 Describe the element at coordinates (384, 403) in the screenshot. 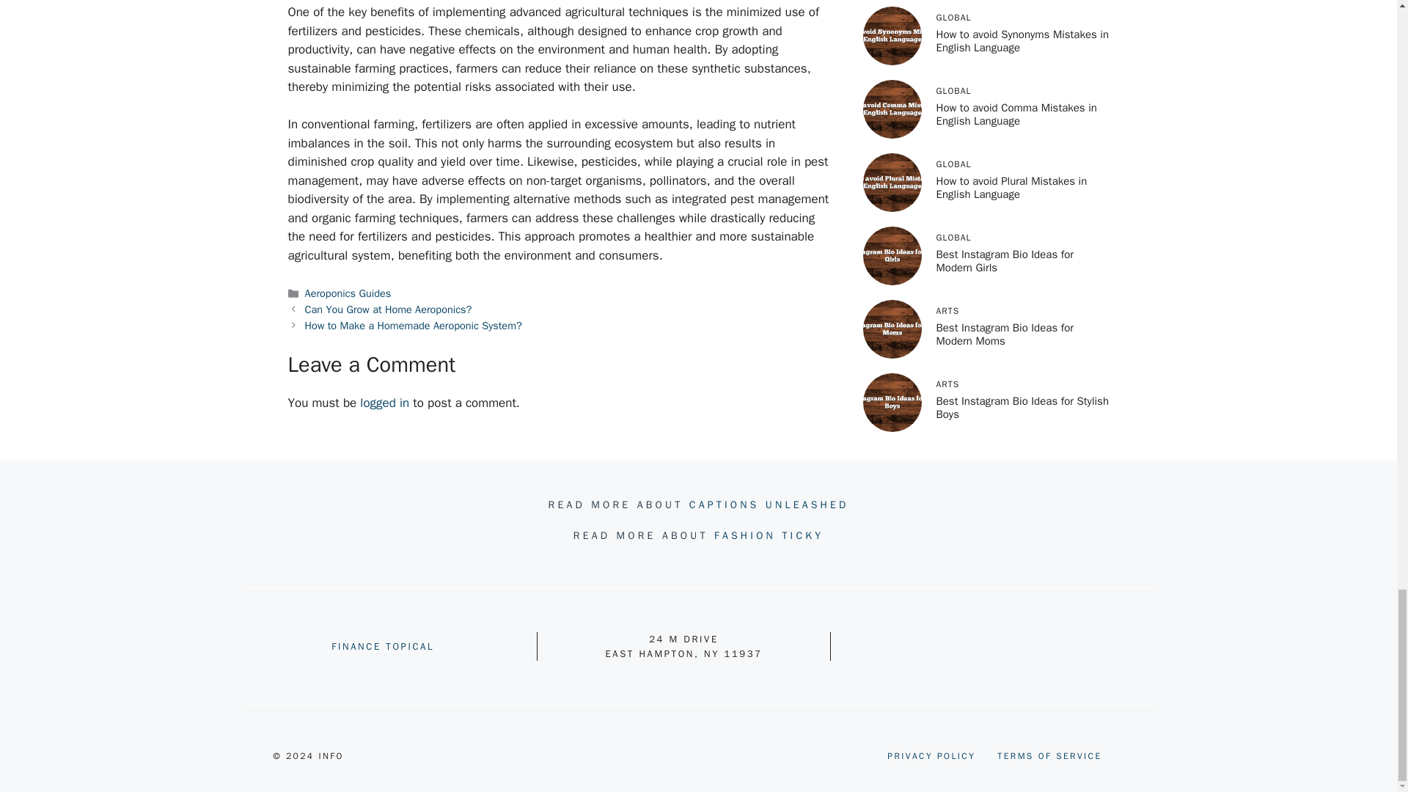

I see `logged in` at that location.